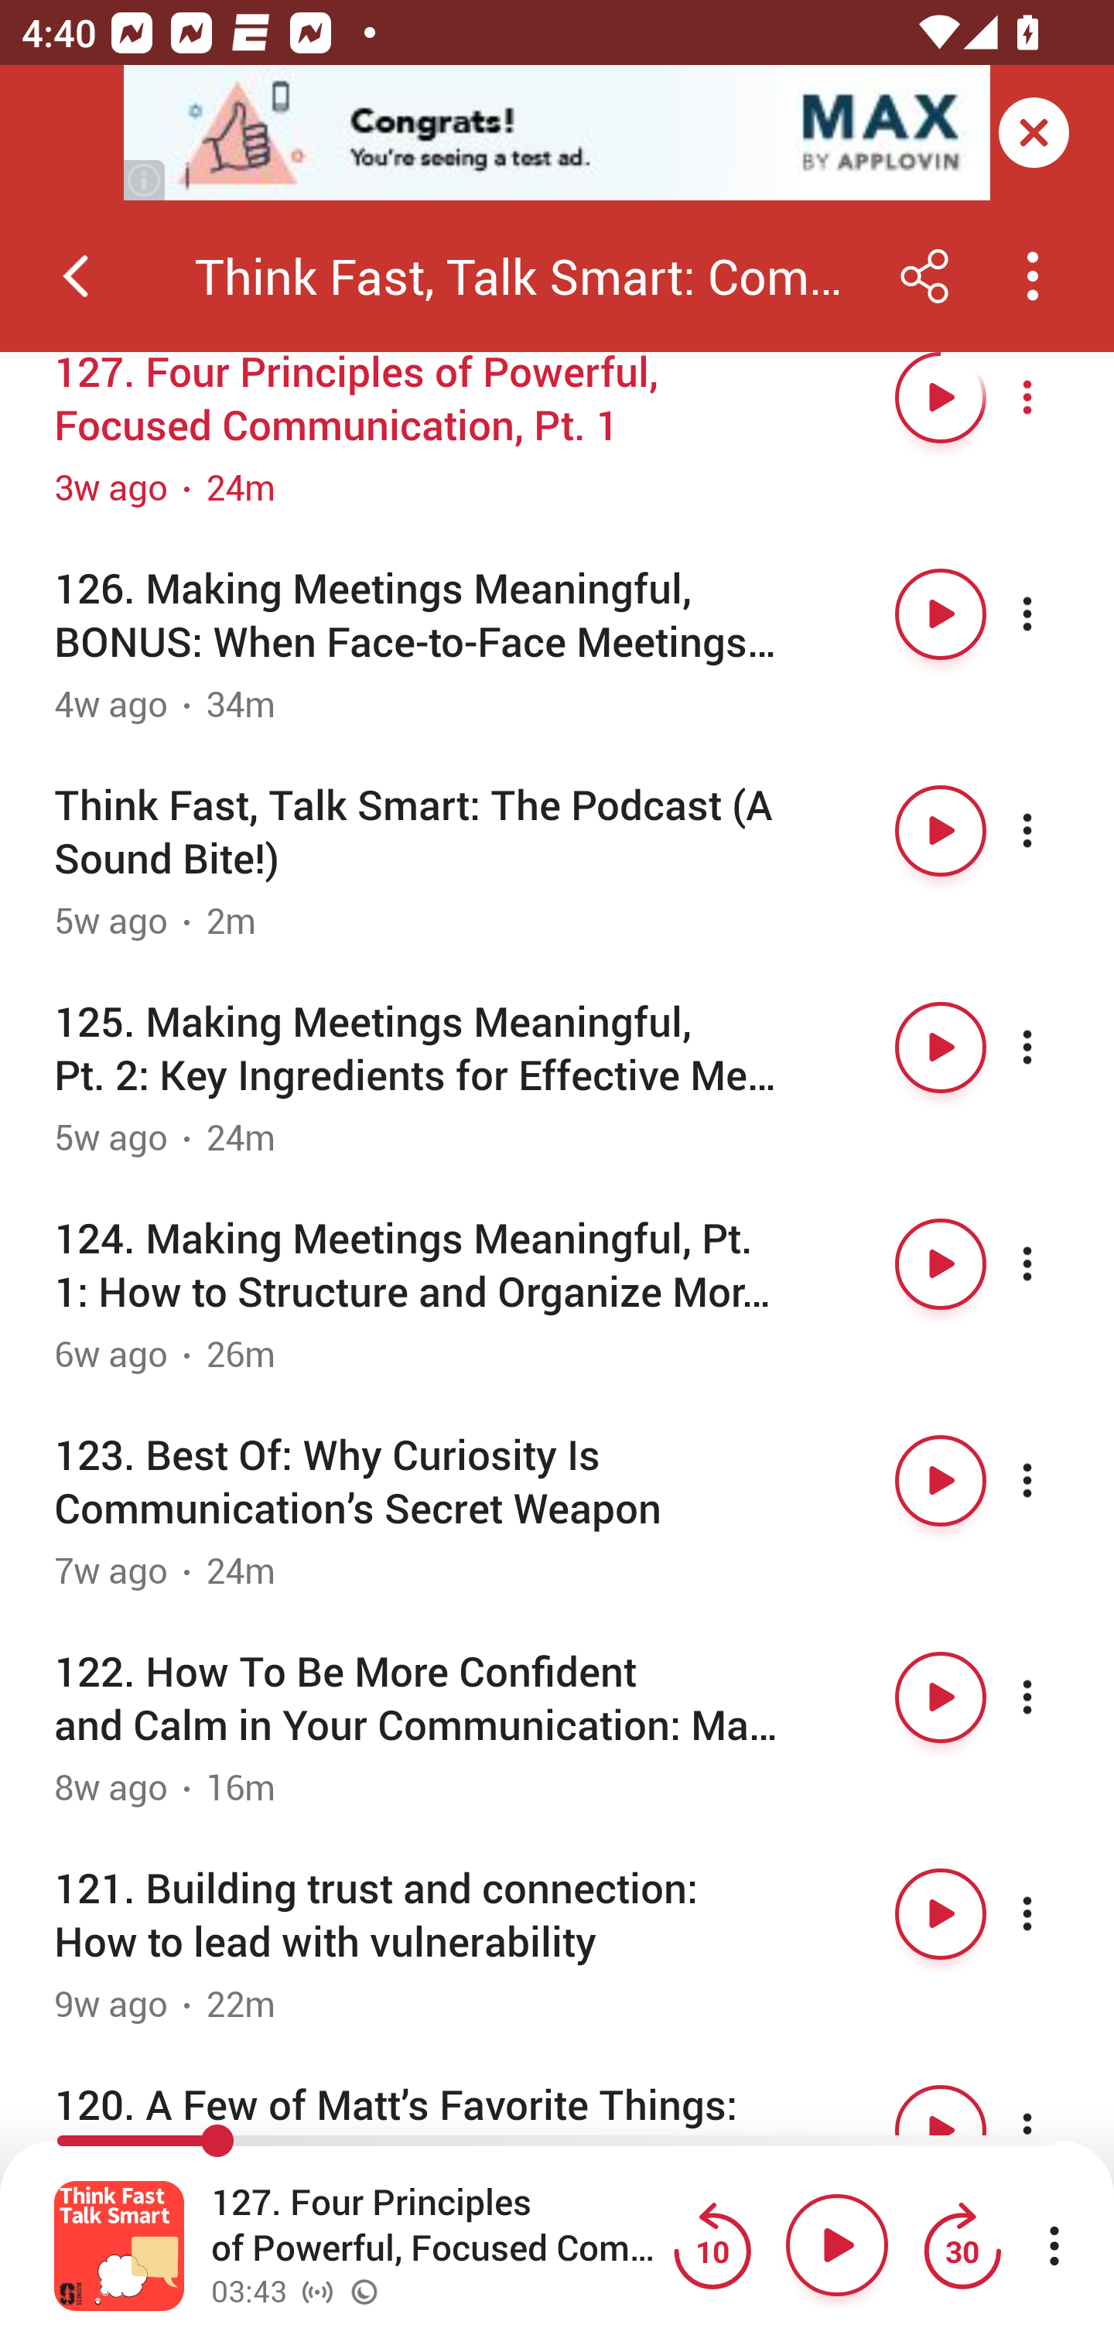 The height and width of the screenshot is (2352, 1114). What do you see at coordinates (1054, 1696) in the screenshot?
I see `More options` at bounding box center [1054, 1696].